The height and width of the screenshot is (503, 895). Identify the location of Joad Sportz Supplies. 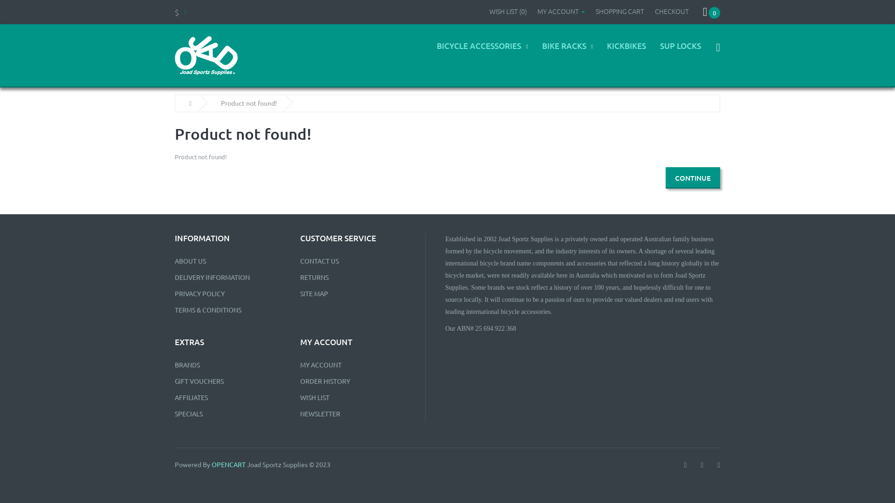
(206, 55).